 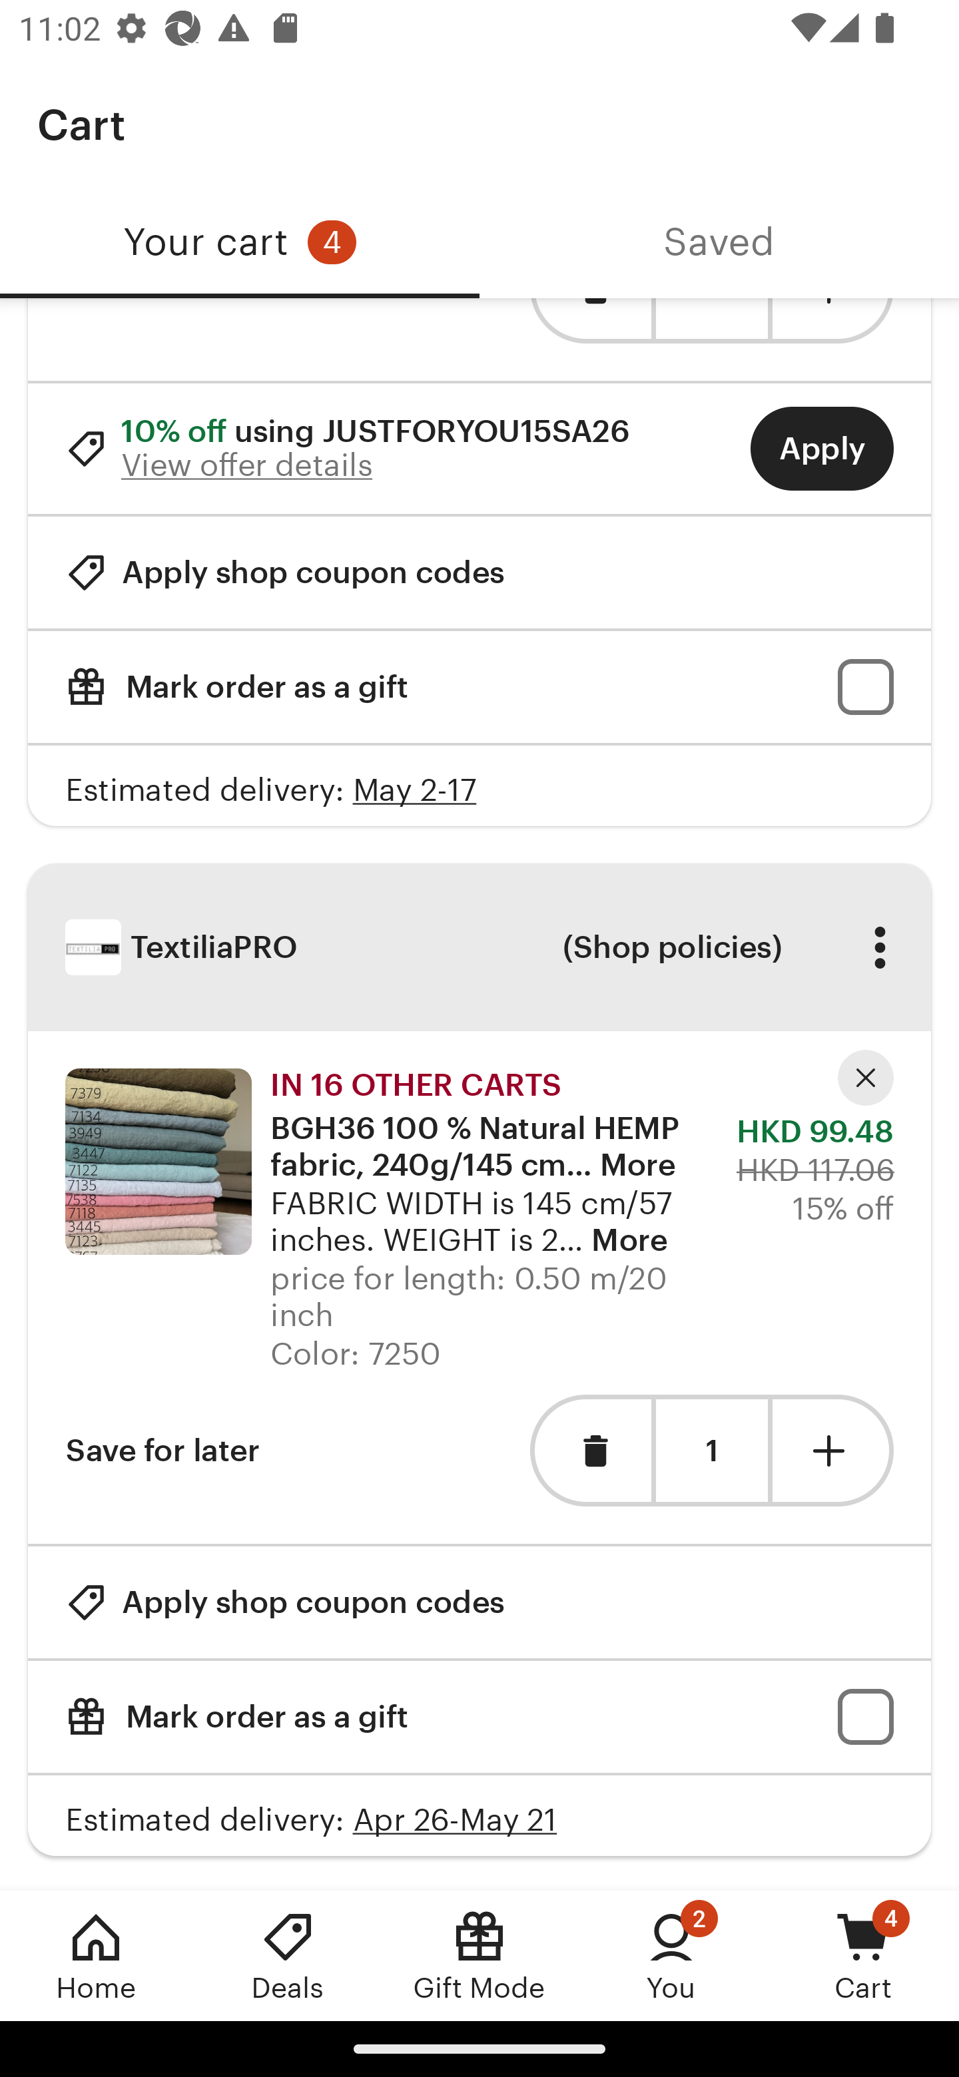 What do you see at coordinates (671, 947) in the screenshot?
I see `(Shop policies)` at bounding box center [671, 947].